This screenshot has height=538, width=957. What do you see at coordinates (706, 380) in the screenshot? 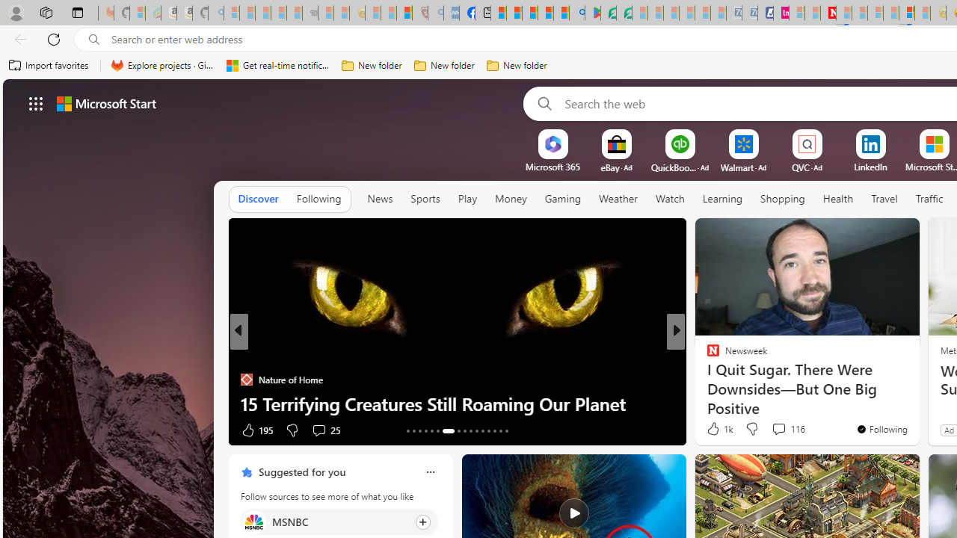
I see `Body Network` at bounding box center [706, 380].